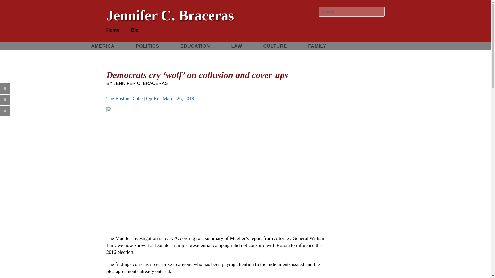 The width and height of the screenshot is (495, 278). Describe the element at coordinates (135, 31) in the screenshot. I see `Bio` at that location.